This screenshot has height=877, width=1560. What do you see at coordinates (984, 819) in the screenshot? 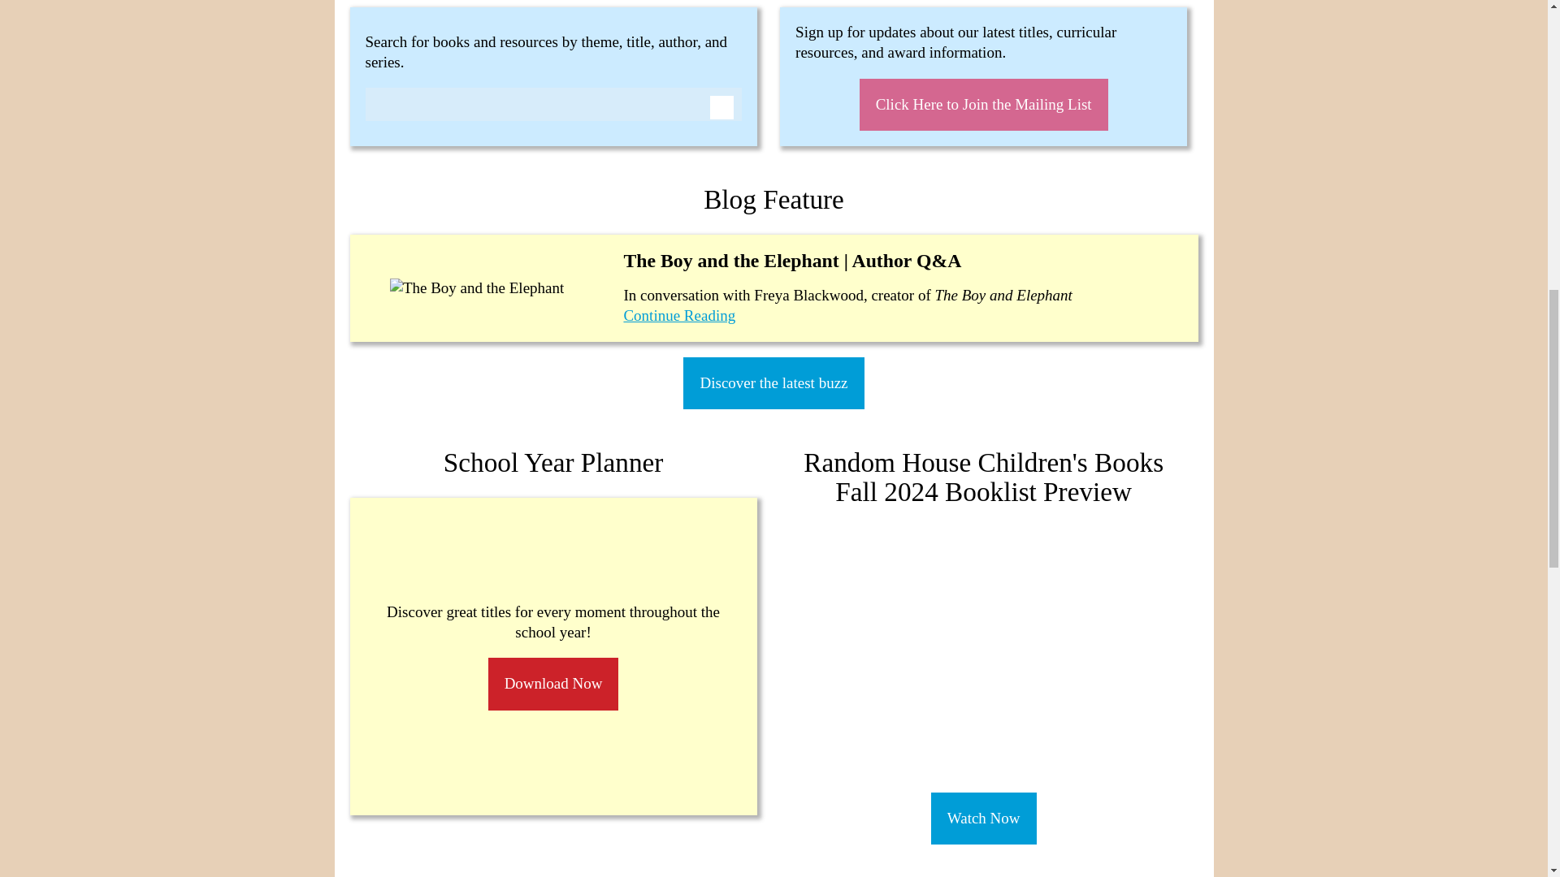
I see `Watch Now` at bounding box center [984, 819].